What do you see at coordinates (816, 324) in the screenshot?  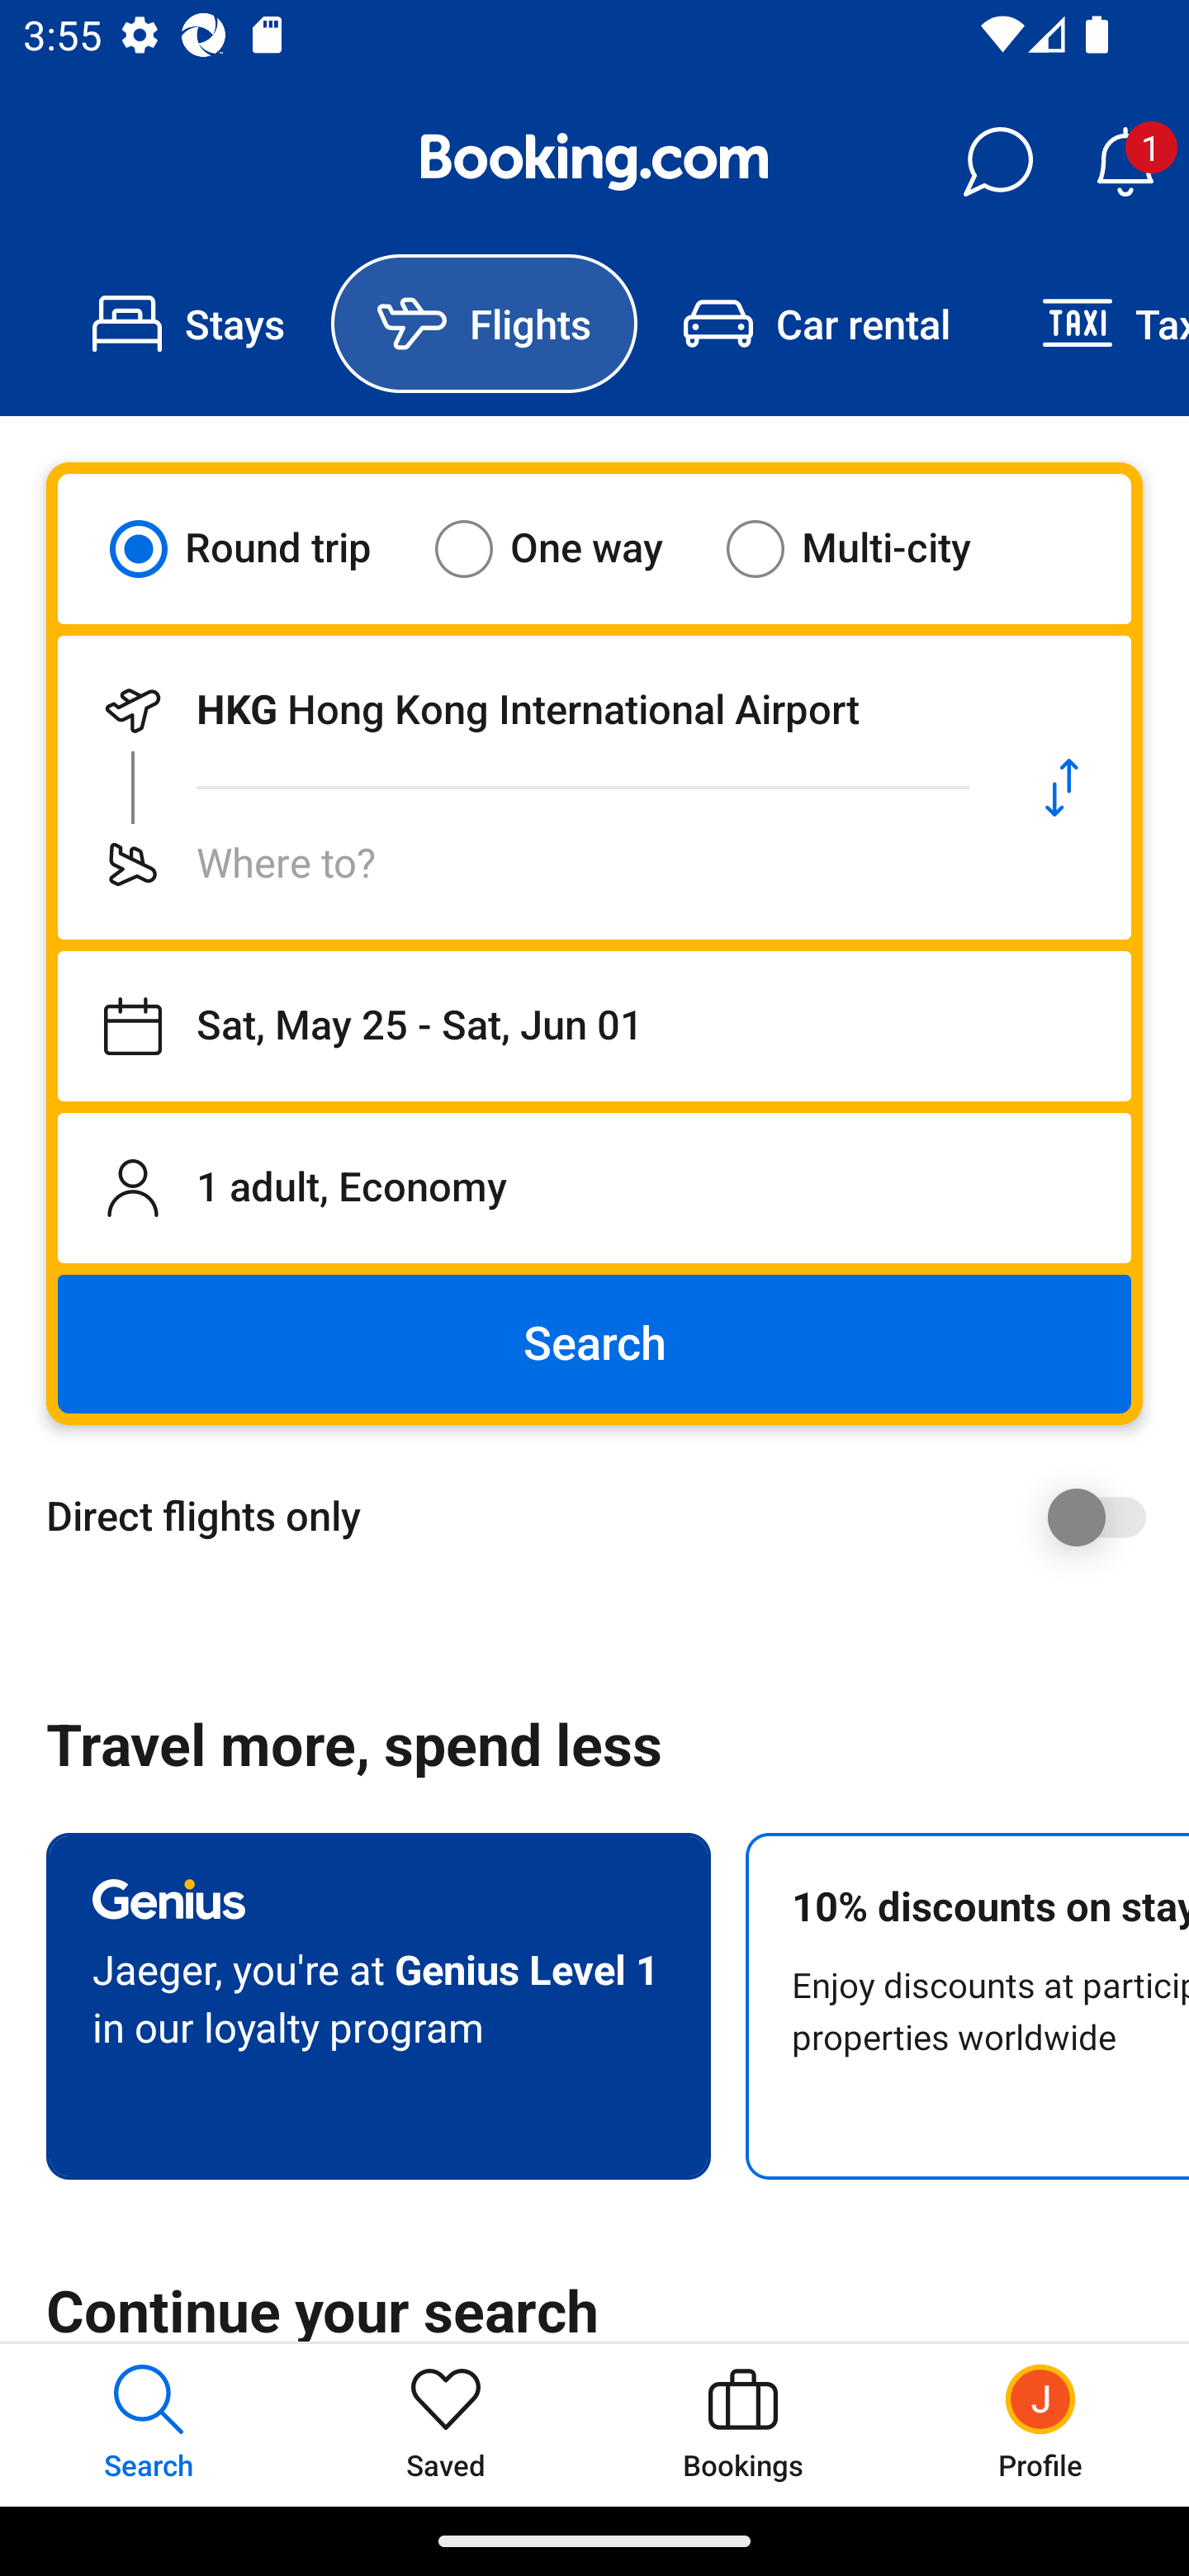 I see `Car rental` at bounding box center [816, 324].